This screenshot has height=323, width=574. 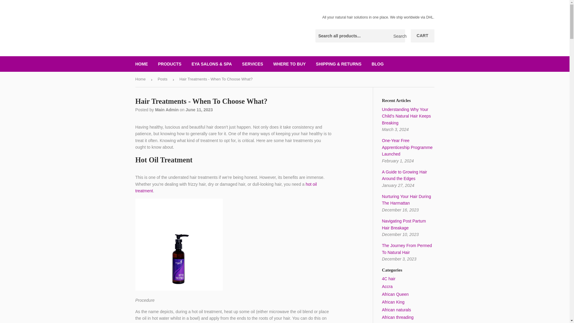 I want to click on Show articles tagged Accra, so click(x=387, y=287).